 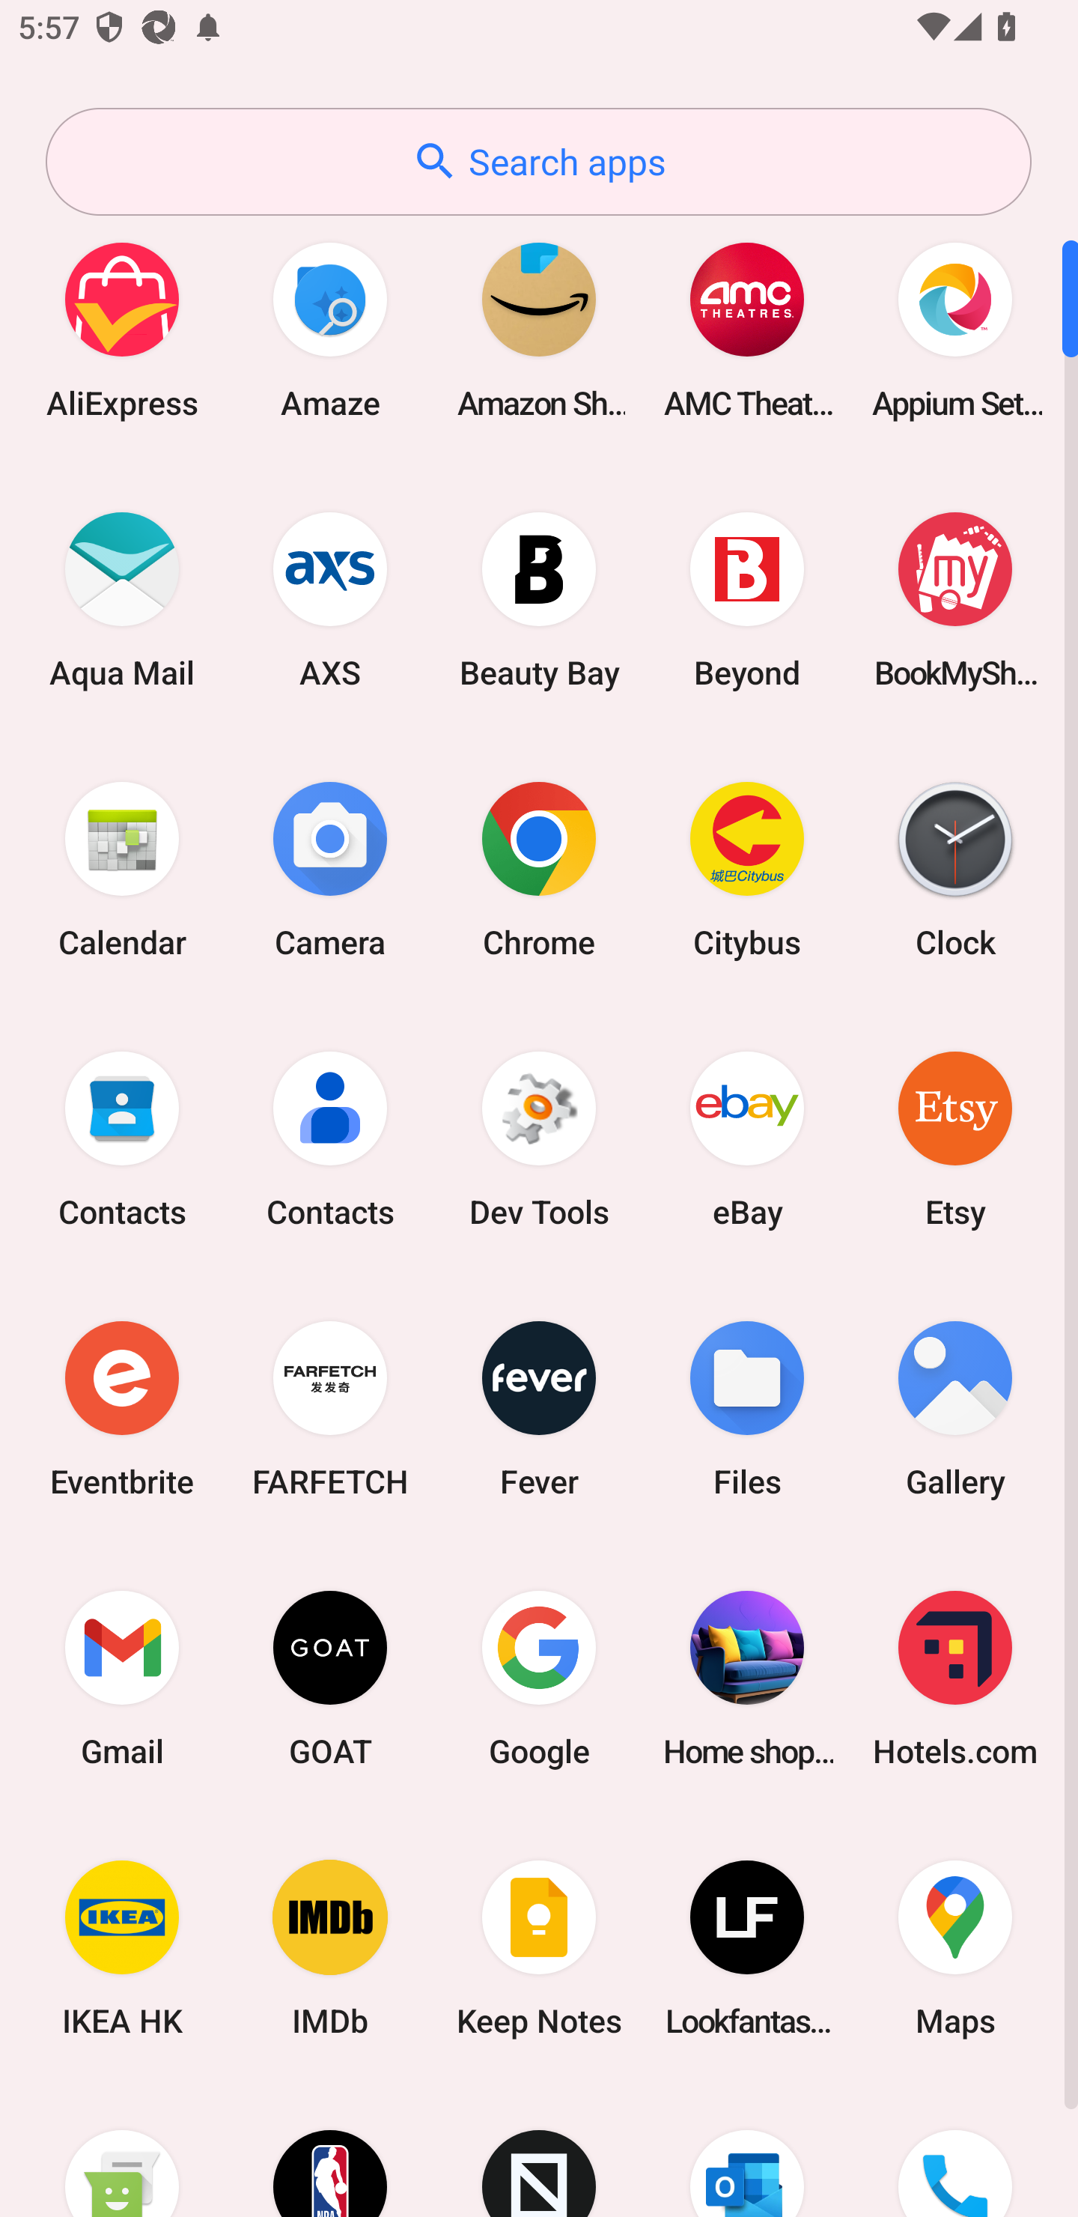 What do you see at coordinates (122, 1408) in the screenshot?
I see `Eventbrite` at bounding box center [122, 1408].